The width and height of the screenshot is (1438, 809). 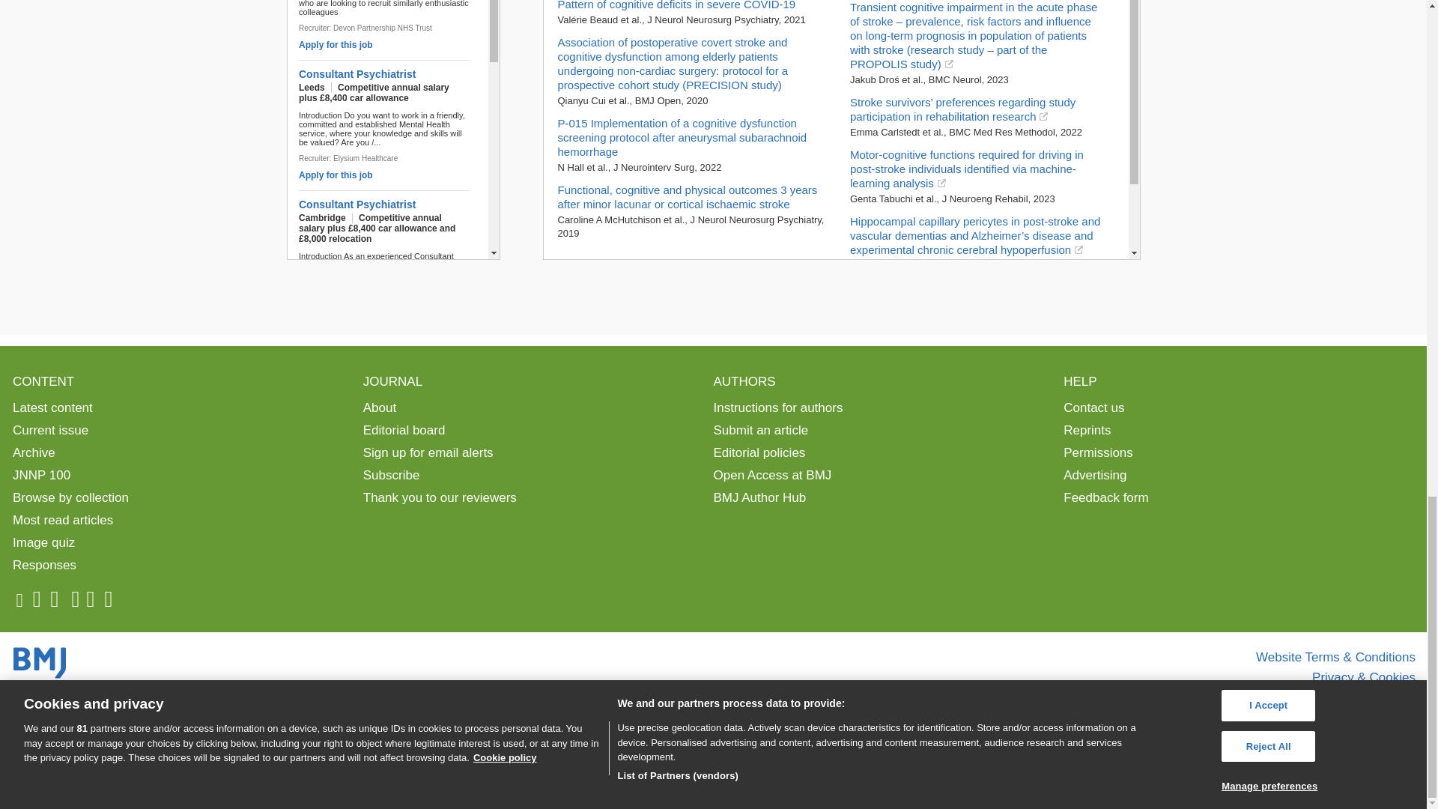 I want to click on careers widget, so click(x=392, y=130).